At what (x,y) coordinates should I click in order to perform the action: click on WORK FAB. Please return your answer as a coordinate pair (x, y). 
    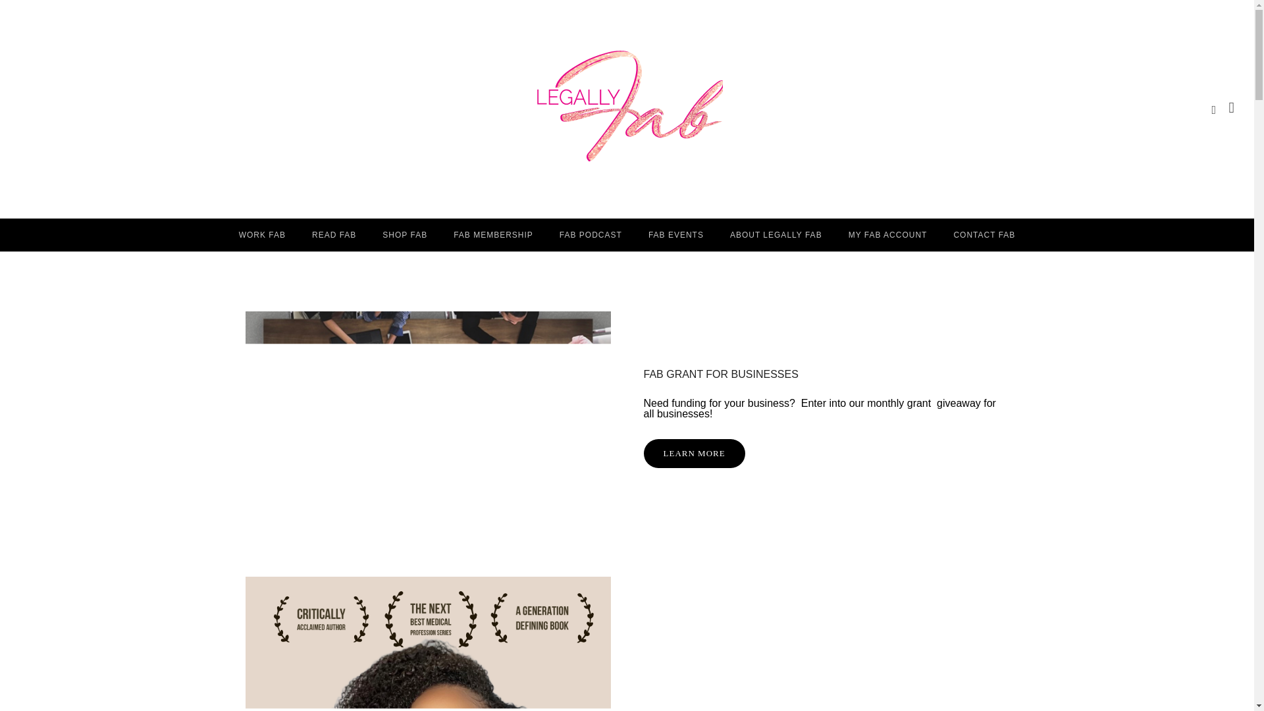
    Looking at the image, I should click on (262, 234).